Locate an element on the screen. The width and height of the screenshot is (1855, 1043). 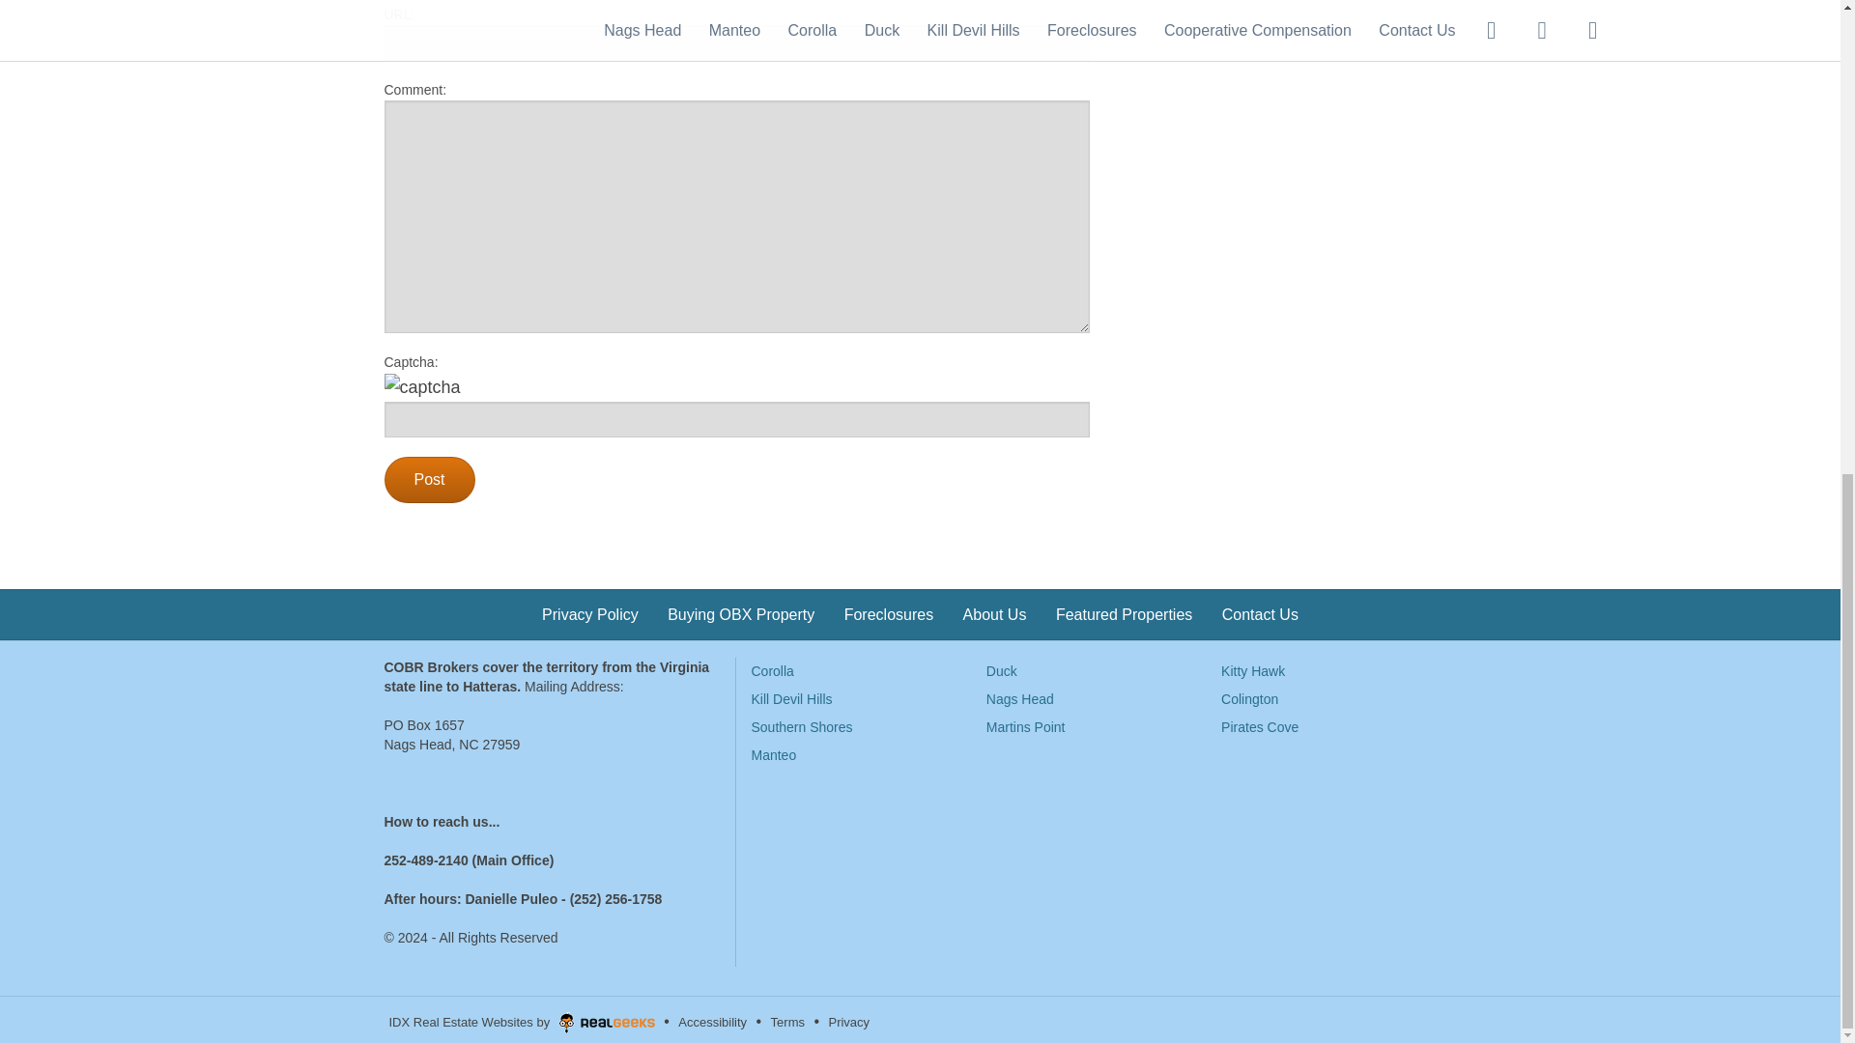
Contact Us is located at coordinates (1260, 614).